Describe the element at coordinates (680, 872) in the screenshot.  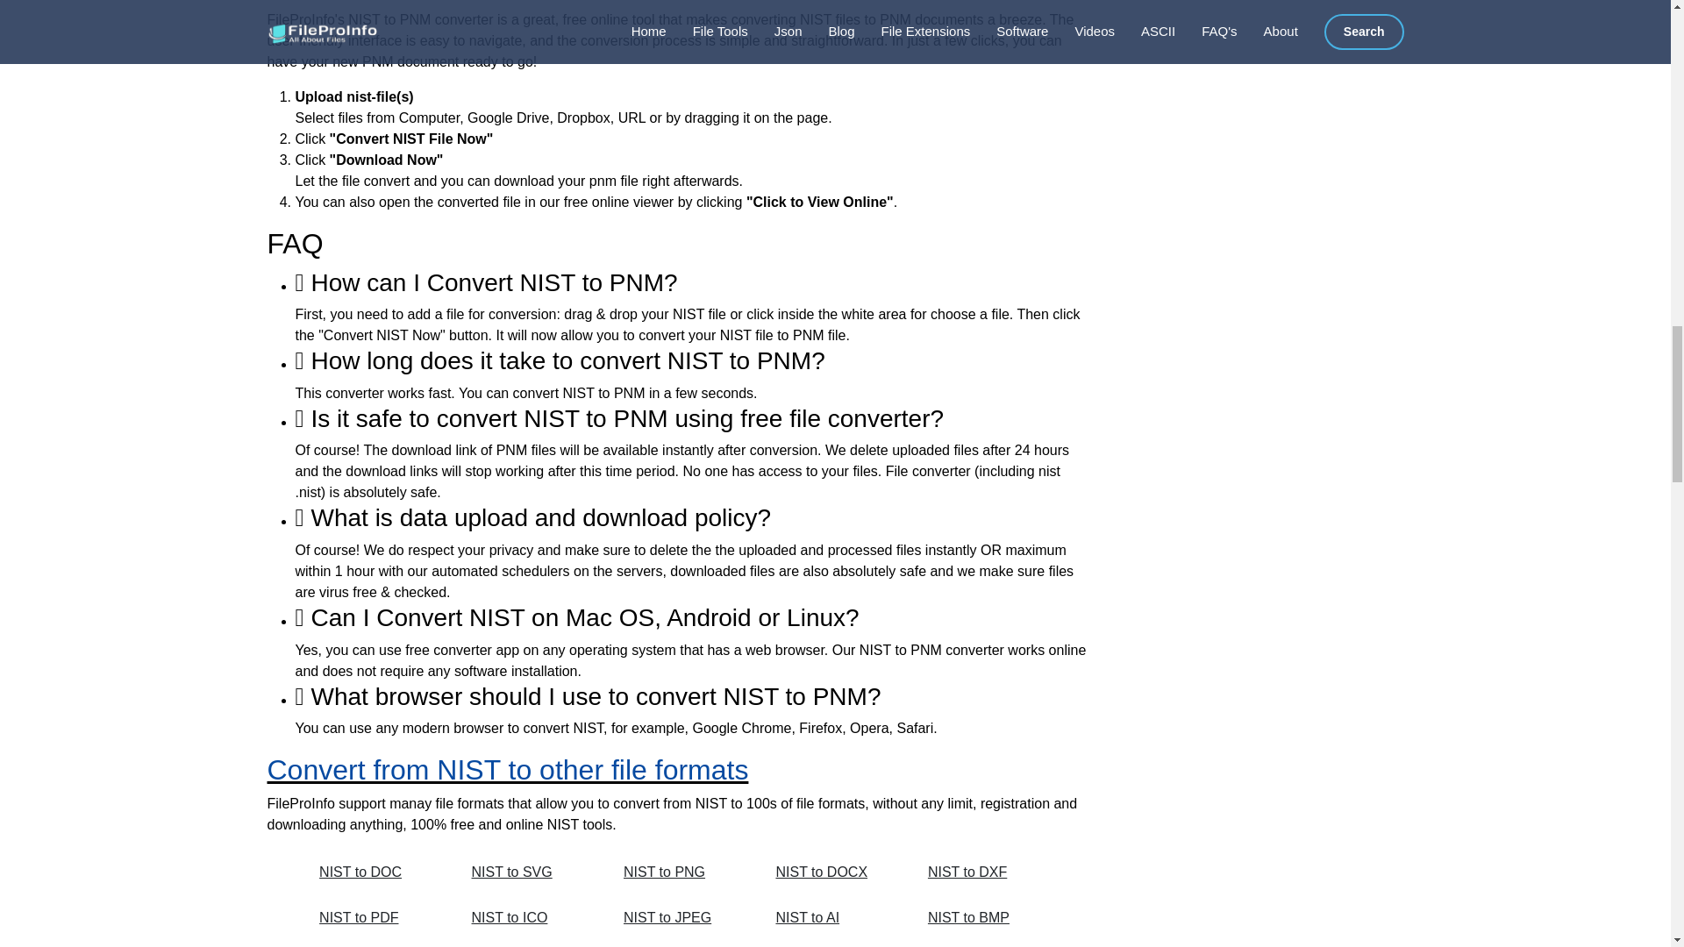
I see `NIST to PNG` at that location.